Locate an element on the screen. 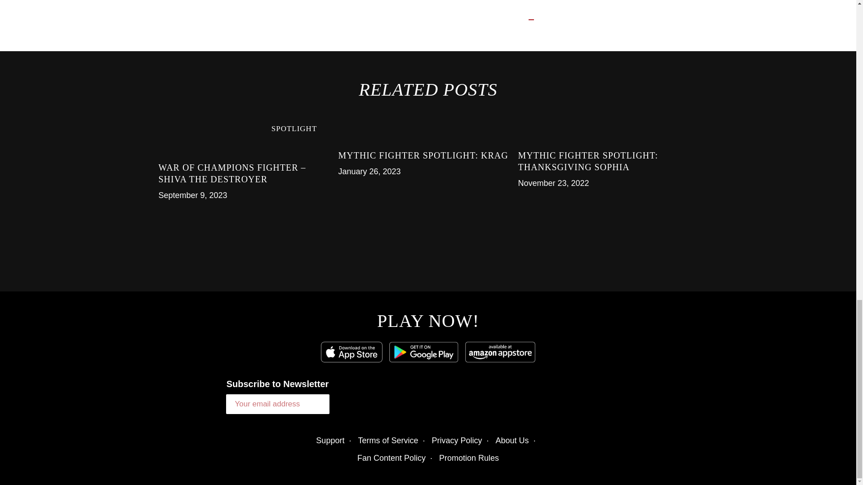  Link to Facebook is located at coordinates (500, 403).